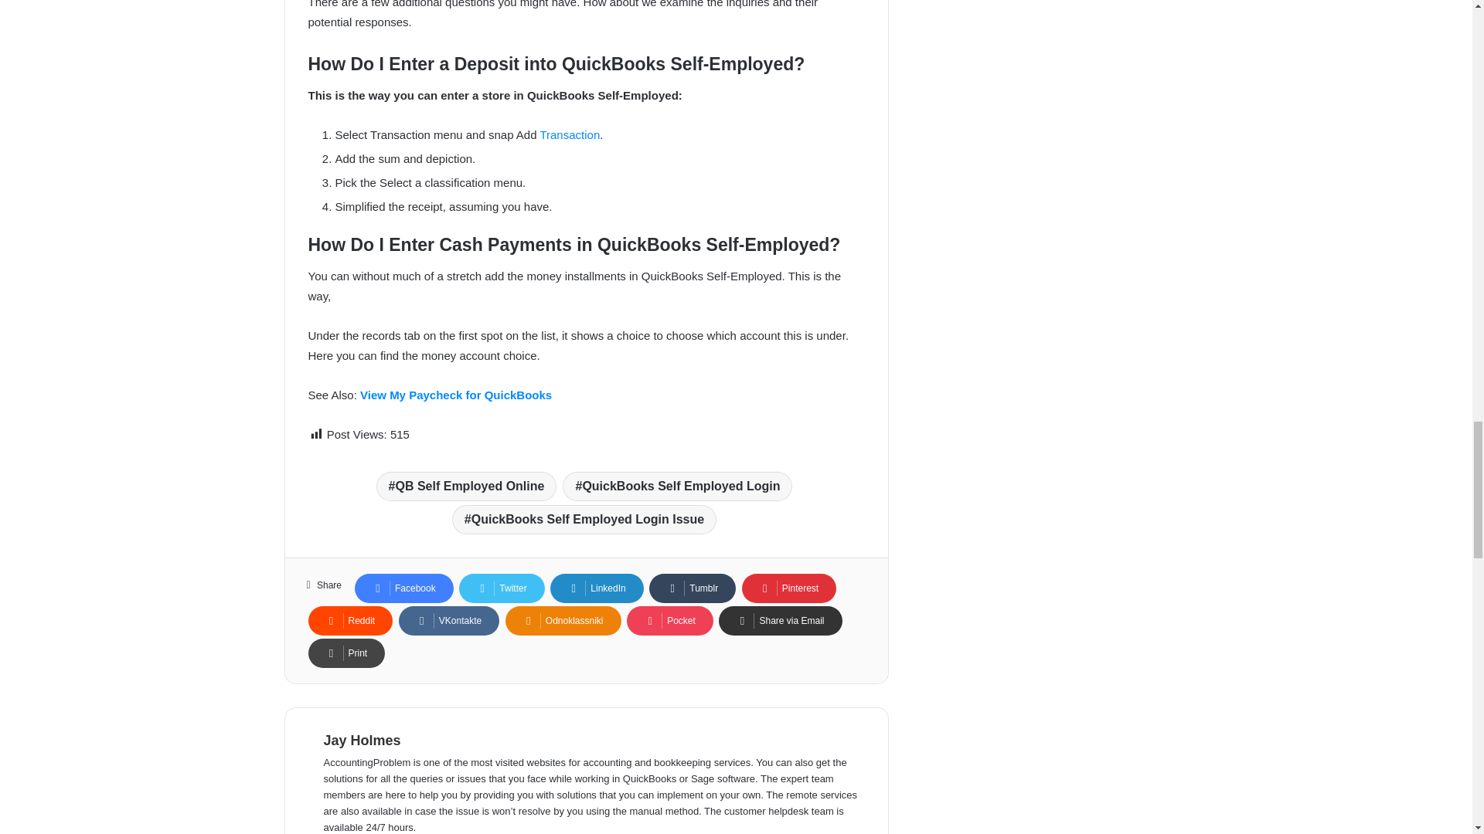 The height and width of the screenshot is (834, 1484). Describe the element at coordinates (456, 395) in the screenshot. I see `View My Paycheck for QuickBooks` at that location.